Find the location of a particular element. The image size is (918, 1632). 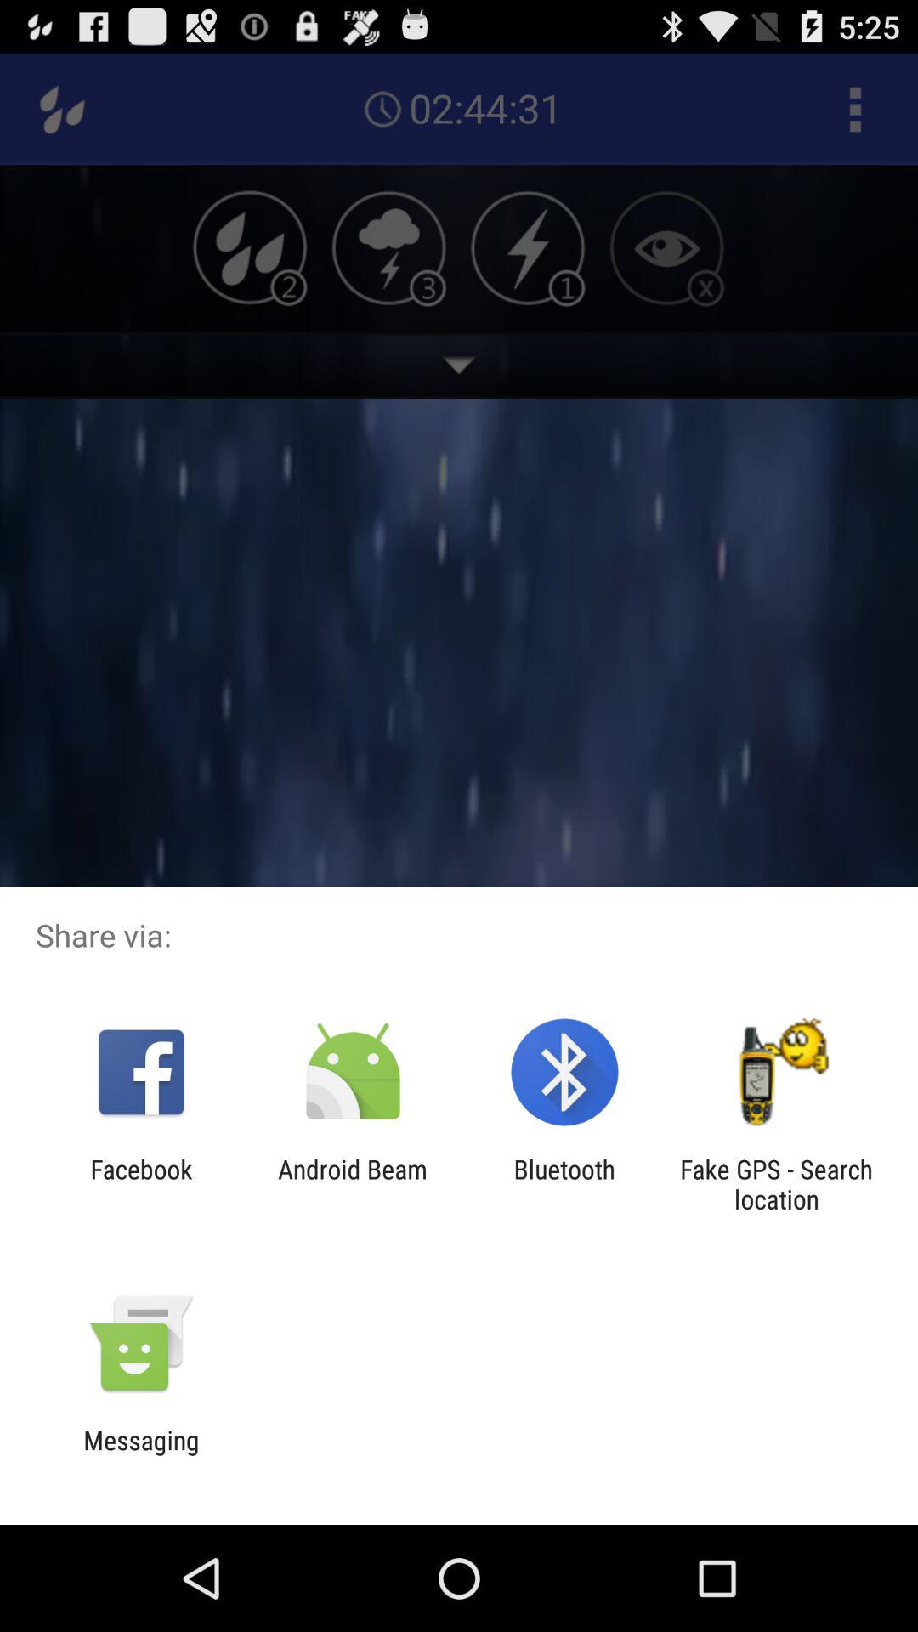

select the icon to the right of bluetooth app is located at coordinates (776, 1184).